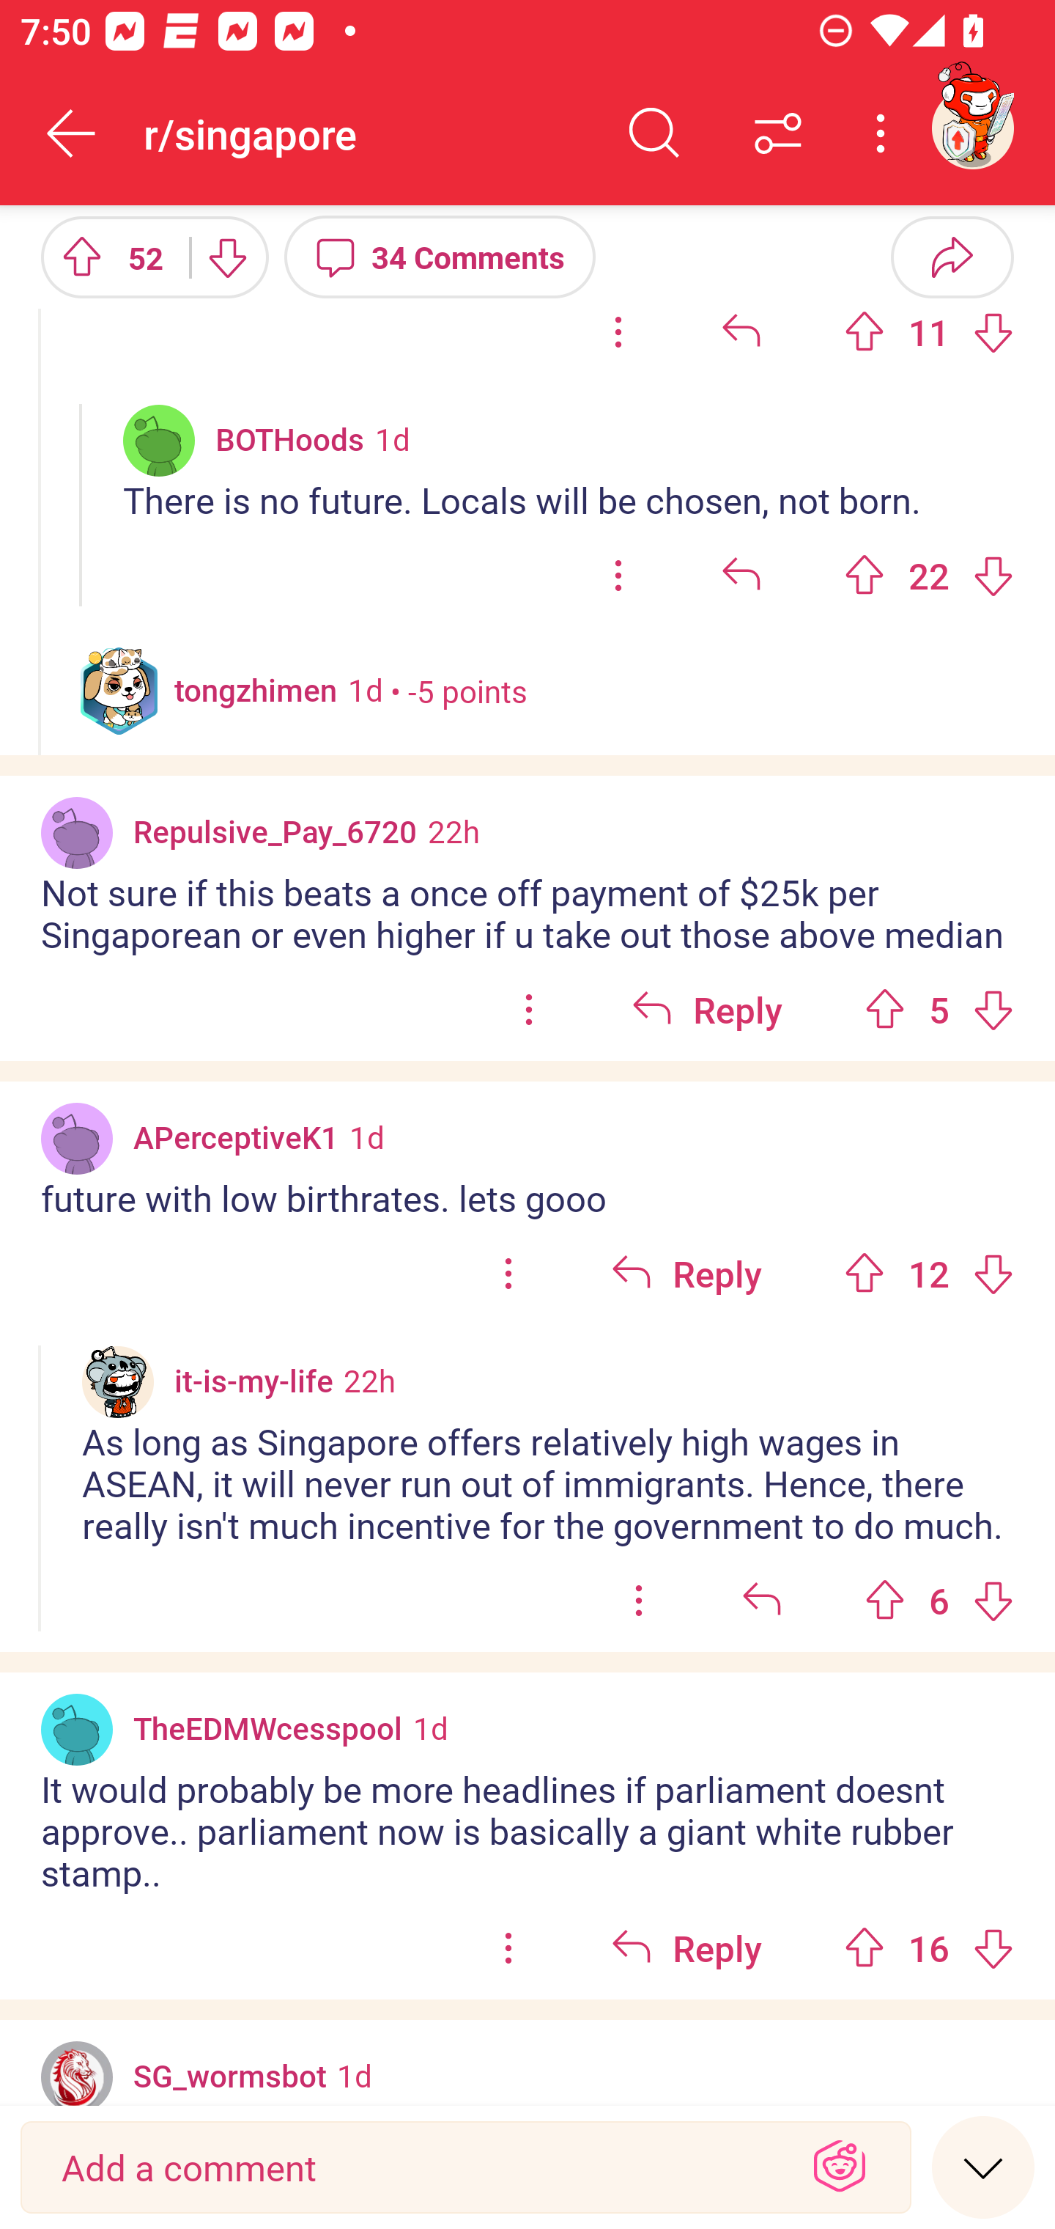  I want to click on future with low birthrates. lets gooo, so click(527, 1198).